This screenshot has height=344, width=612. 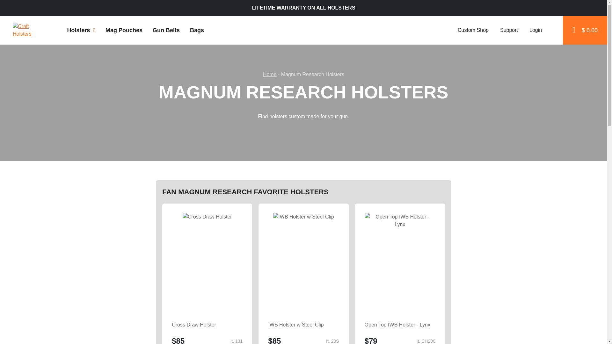 I want to click on Login, so click(x=535, y=30).